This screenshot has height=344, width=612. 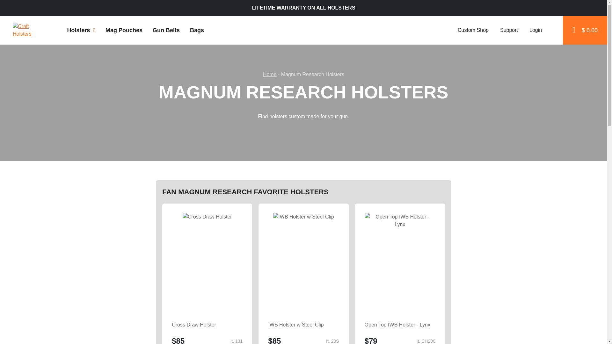 I want to click on Login, so click(x=535, y=30).